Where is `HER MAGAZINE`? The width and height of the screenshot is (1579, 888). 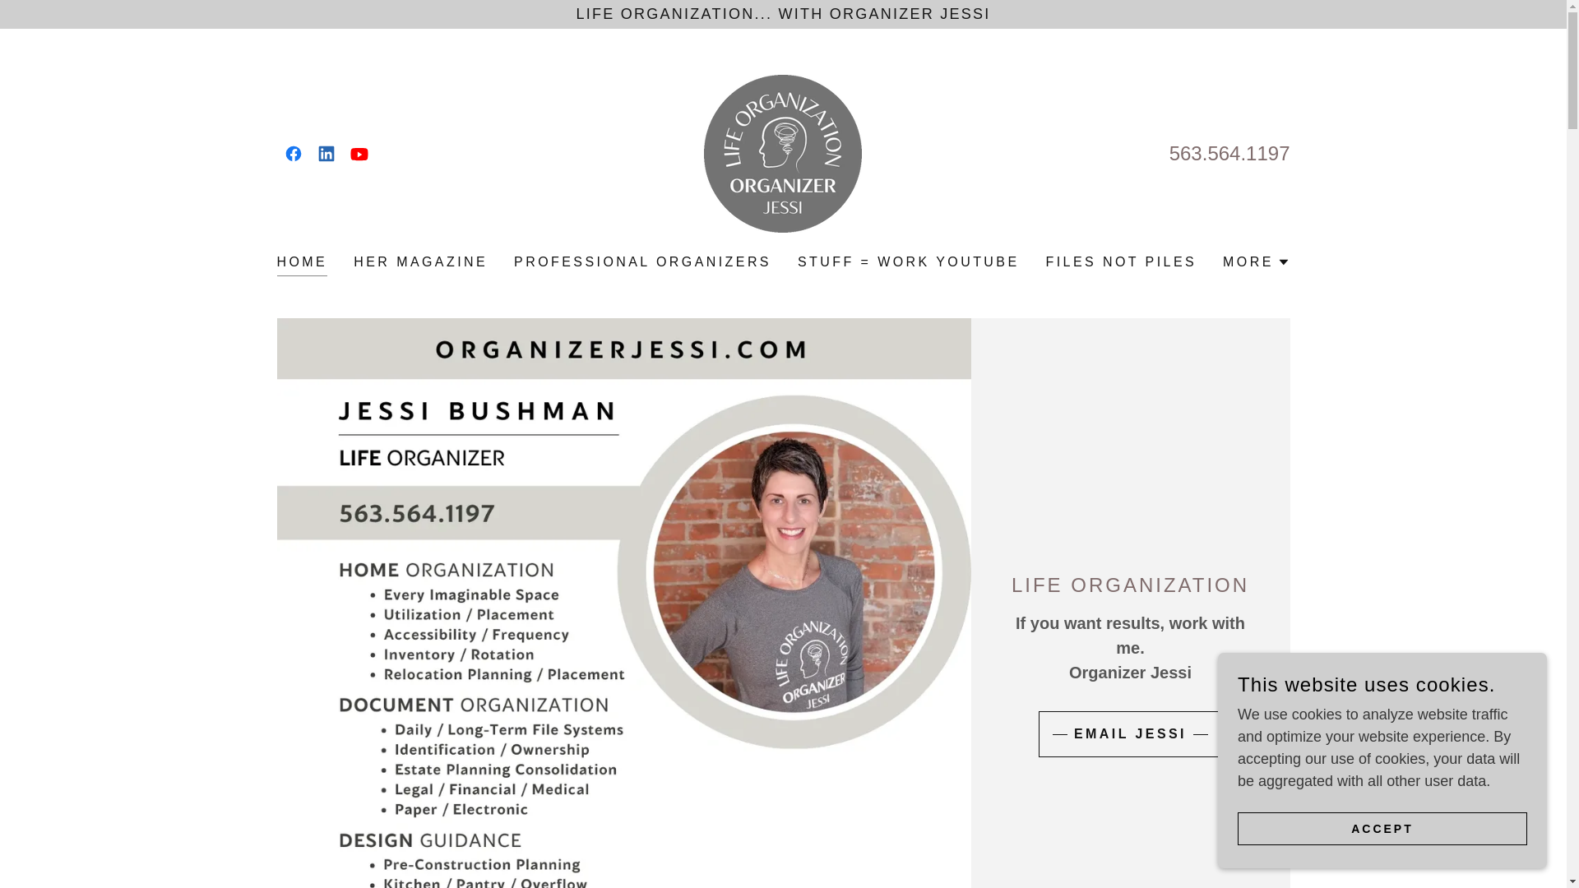
HER MAGAZINE is located at coordinates (421, 261).